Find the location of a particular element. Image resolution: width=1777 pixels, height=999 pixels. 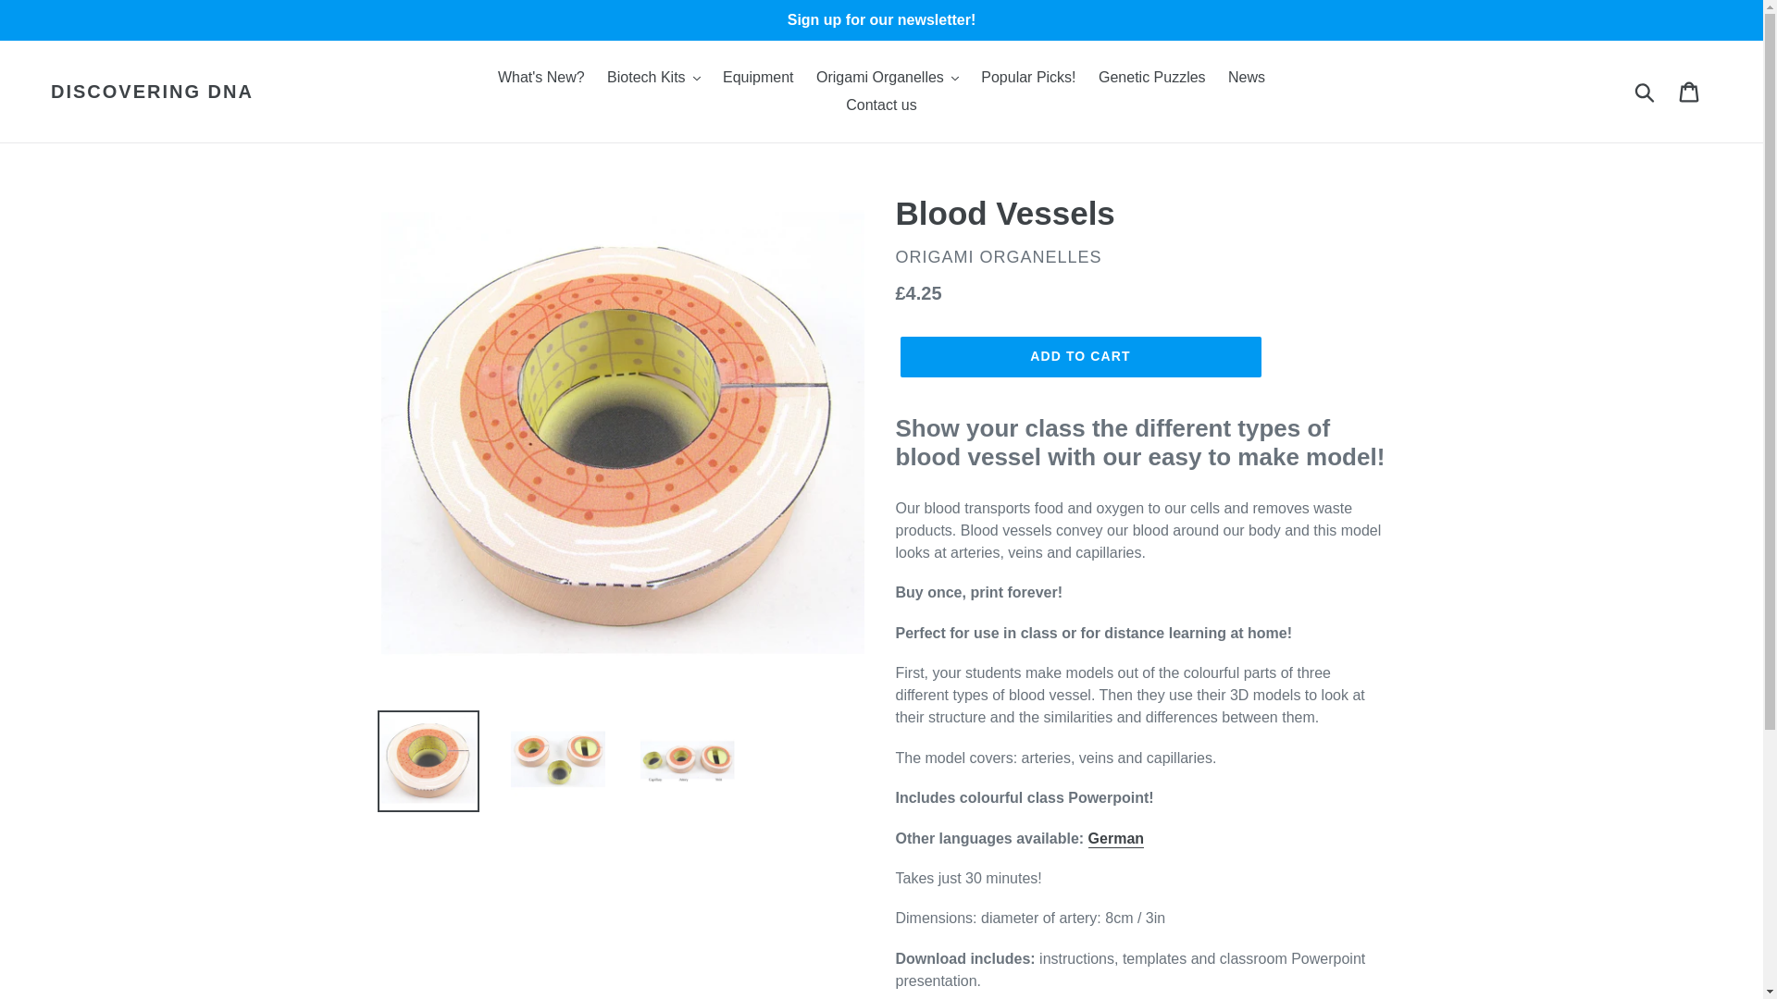

Genetic Puzzles is located at coordinates (1151, 78).